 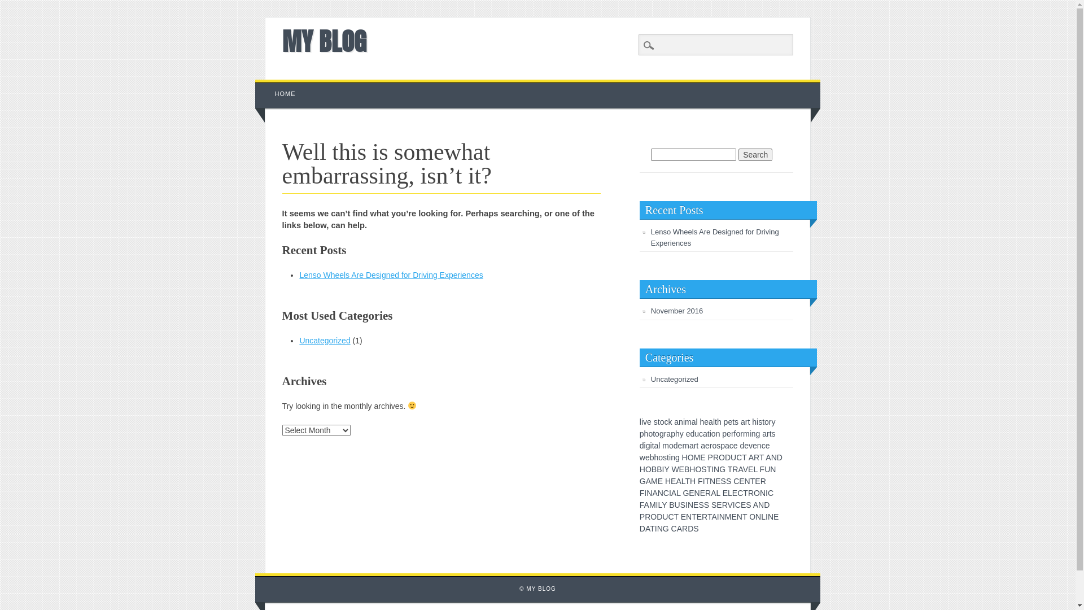 I want to click on Uncategorized, so click(x=675, y=380).